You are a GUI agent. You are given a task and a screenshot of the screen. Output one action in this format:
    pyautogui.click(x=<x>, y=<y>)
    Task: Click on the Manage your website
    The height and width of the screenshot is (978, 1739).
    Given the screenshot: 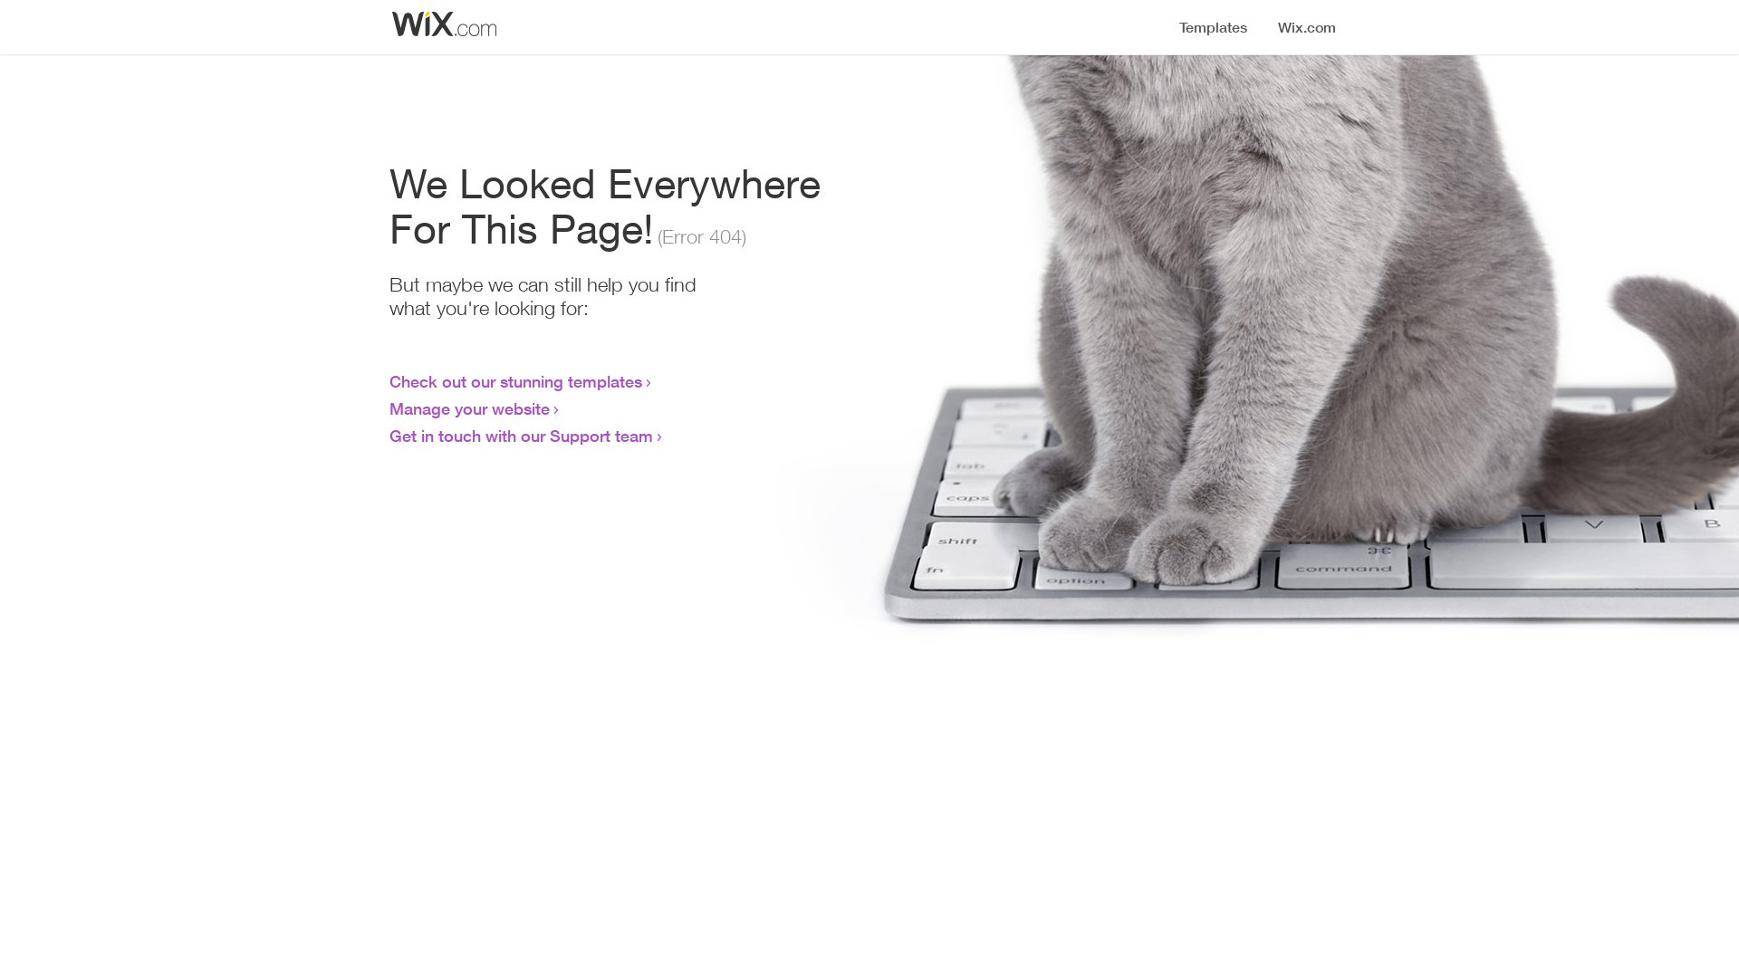 What is the action you would take?
    pyautogui.click(x=469, y=408)
    